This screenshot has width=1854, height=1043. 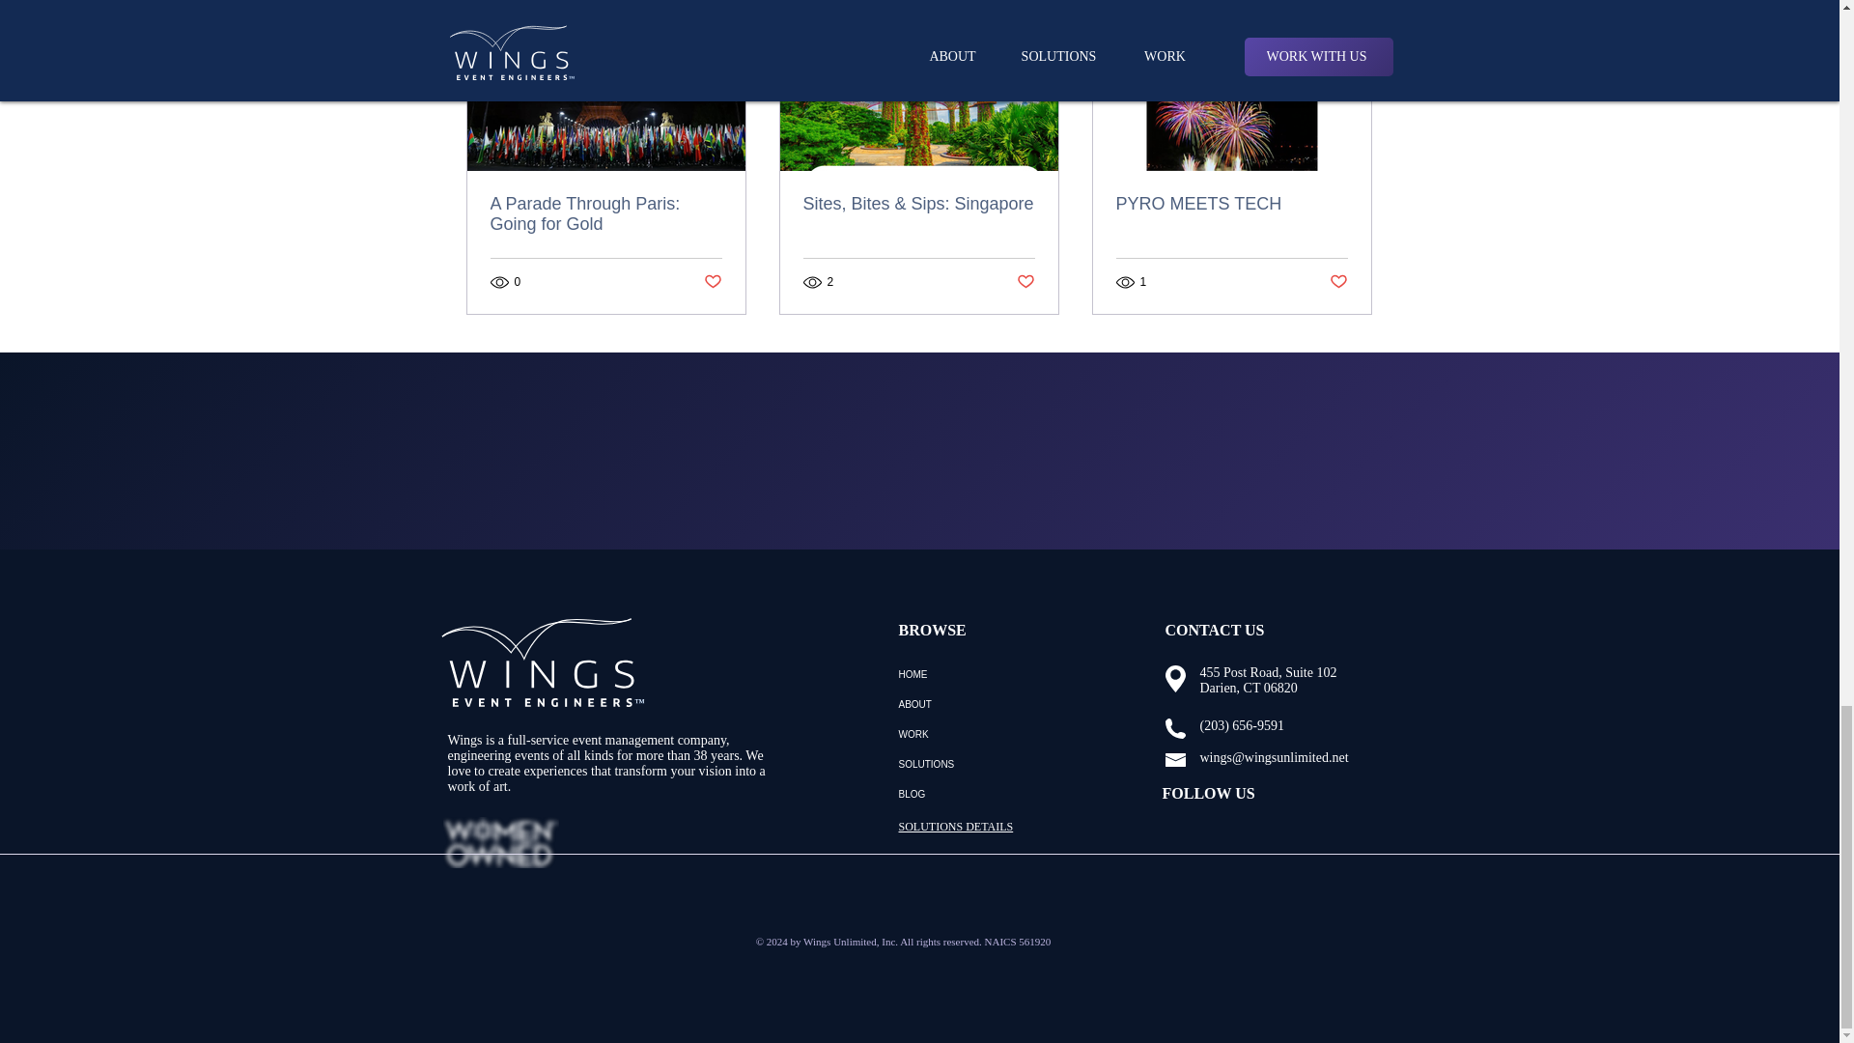 What do you see at coordinates (1338, 282) in the screenshot?
I see `Post not marked as liked` at bounding box center [1338, 282].